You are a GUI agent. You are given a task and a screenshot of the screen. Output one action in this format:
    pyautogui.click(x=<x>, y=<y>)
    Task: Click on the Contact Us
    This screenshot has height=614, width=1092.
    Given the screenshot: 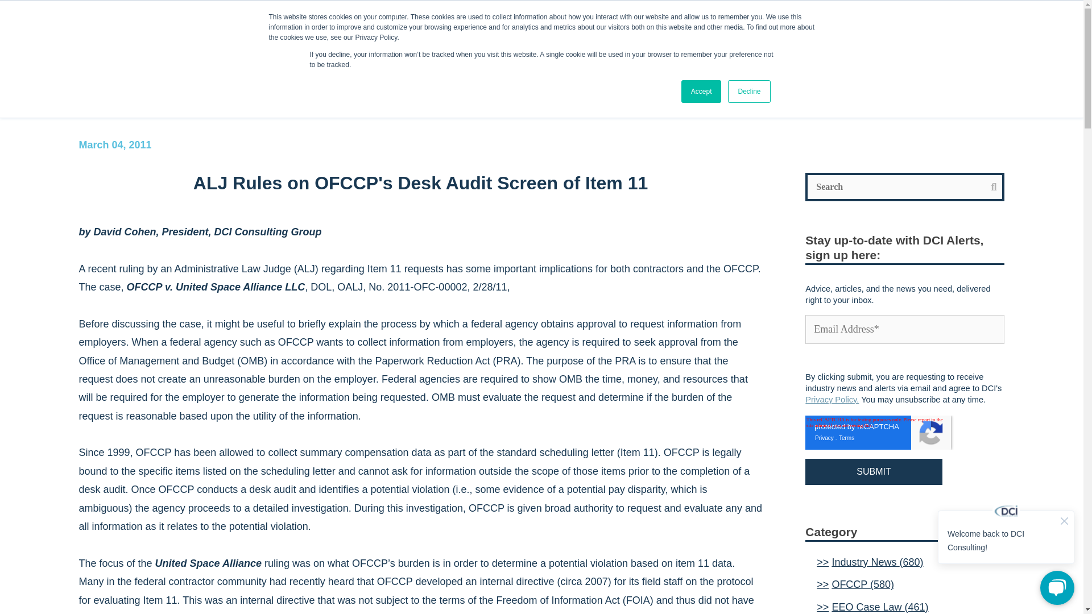 What is the action you would take?
    pyautogui.click(x=876, y=40)
    